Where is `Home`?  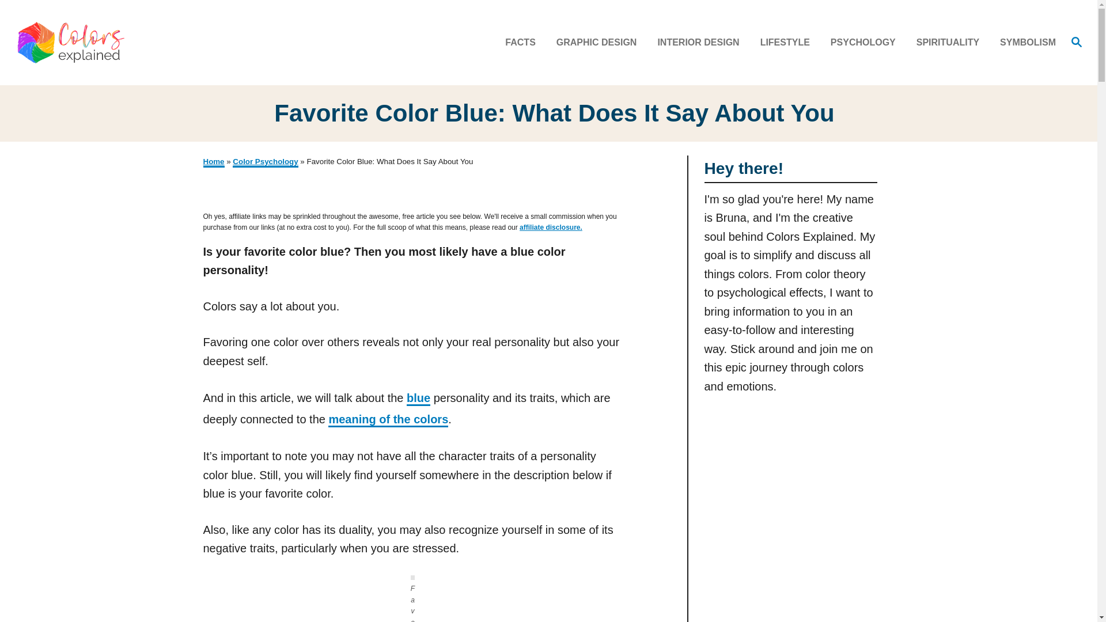 Home is located at coordinates (213, 162).